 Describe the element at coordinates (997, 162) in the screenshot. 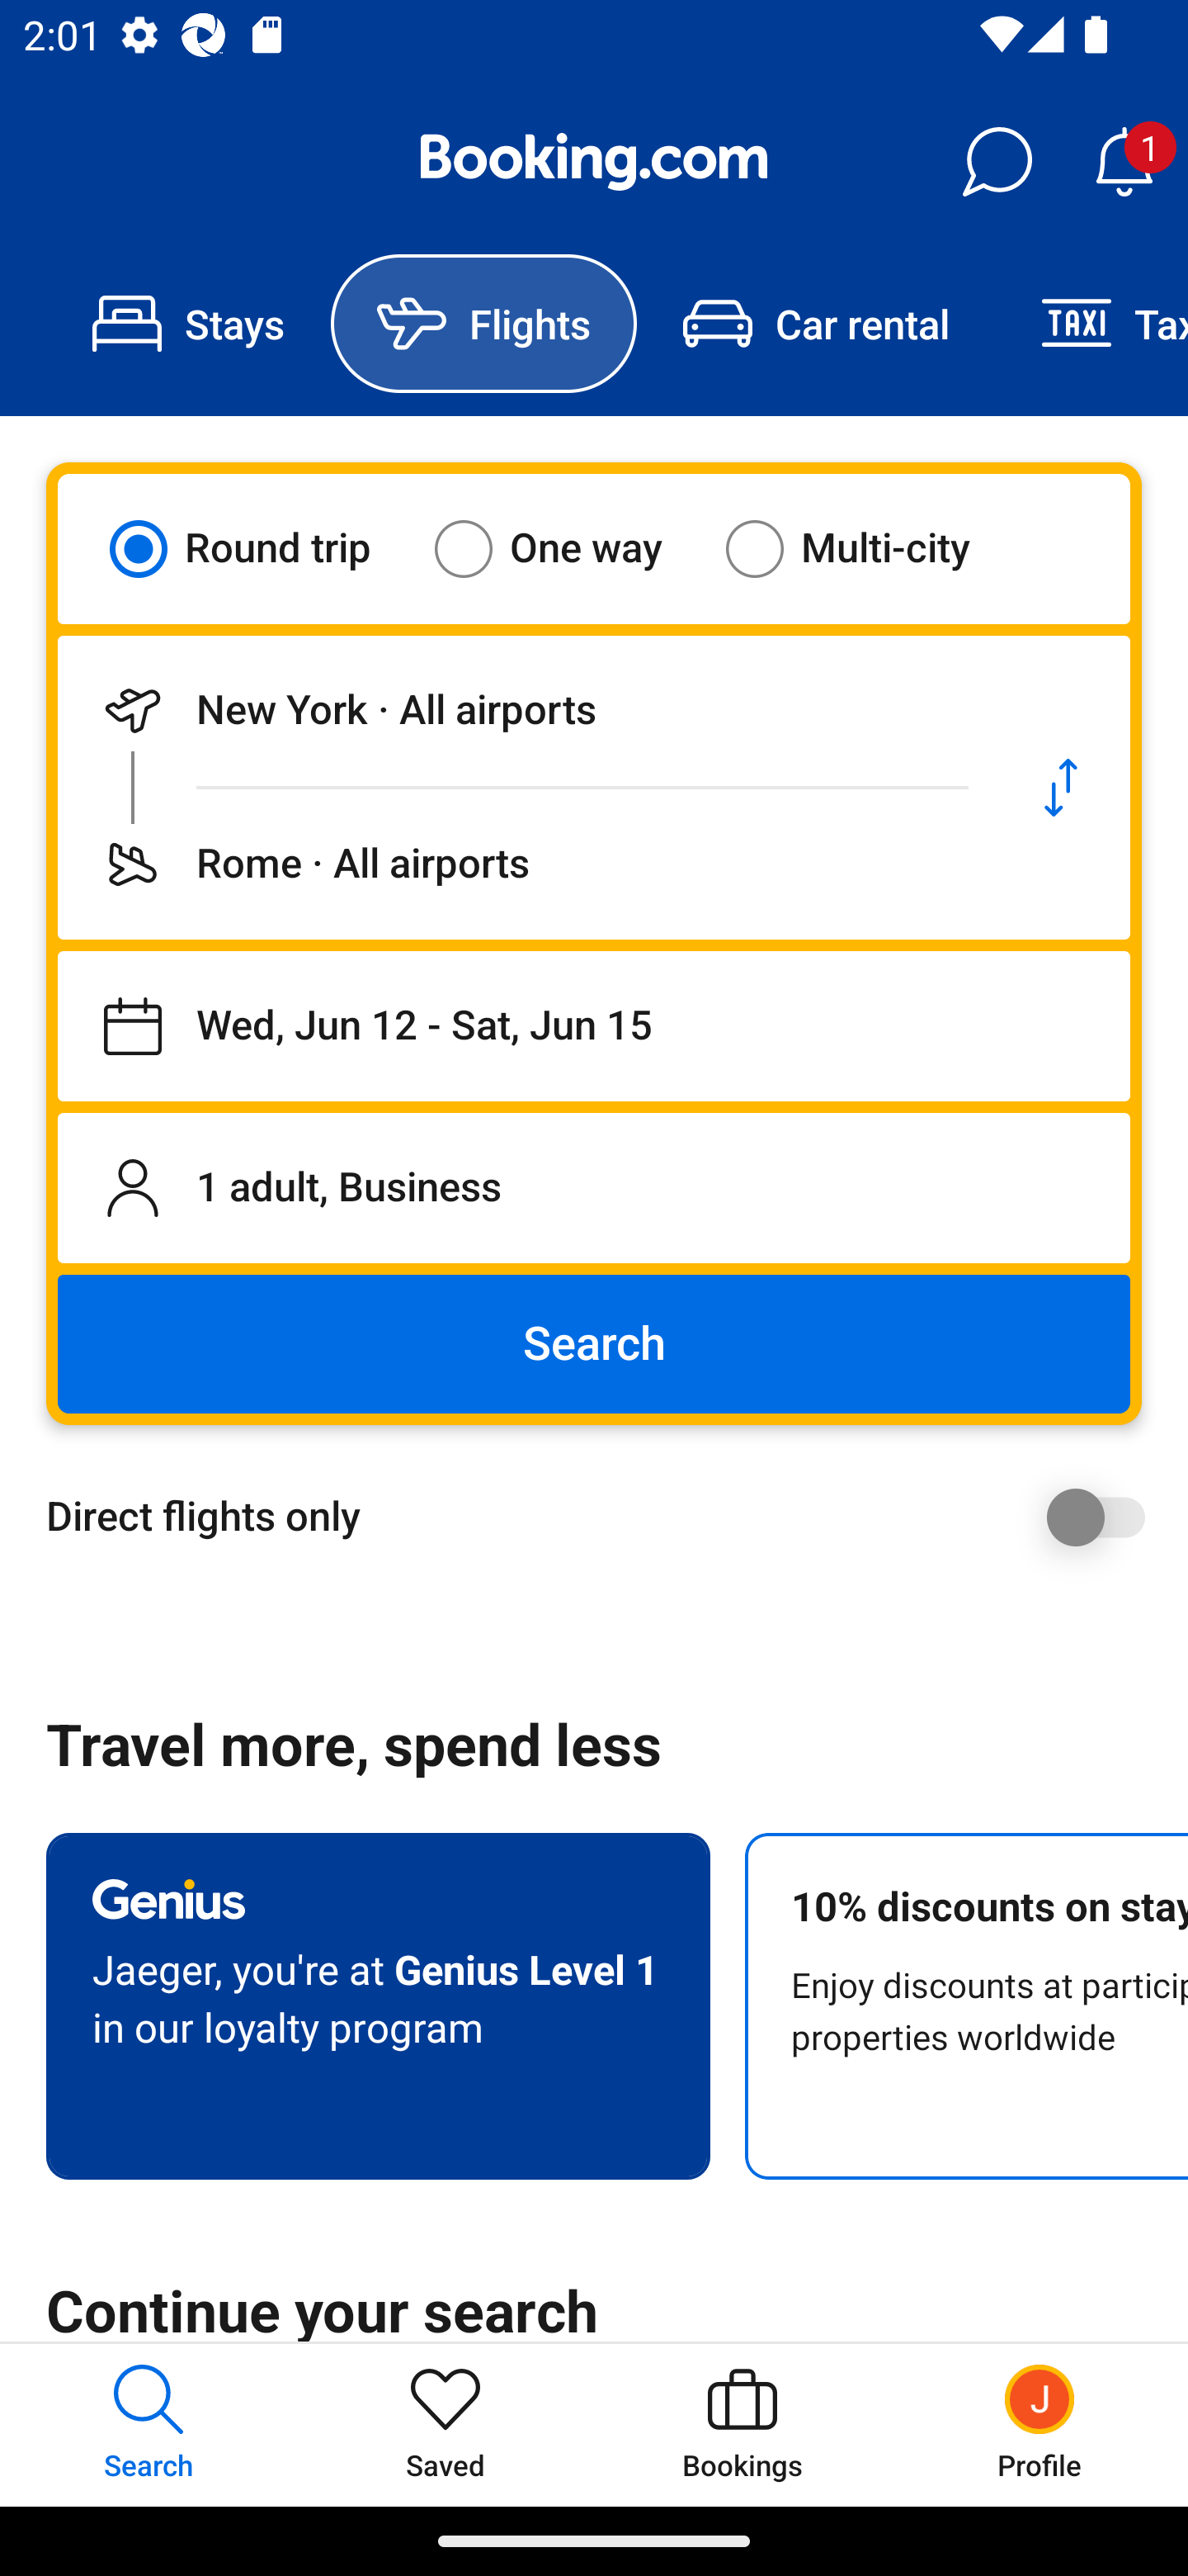

I see `Messages` at that location.